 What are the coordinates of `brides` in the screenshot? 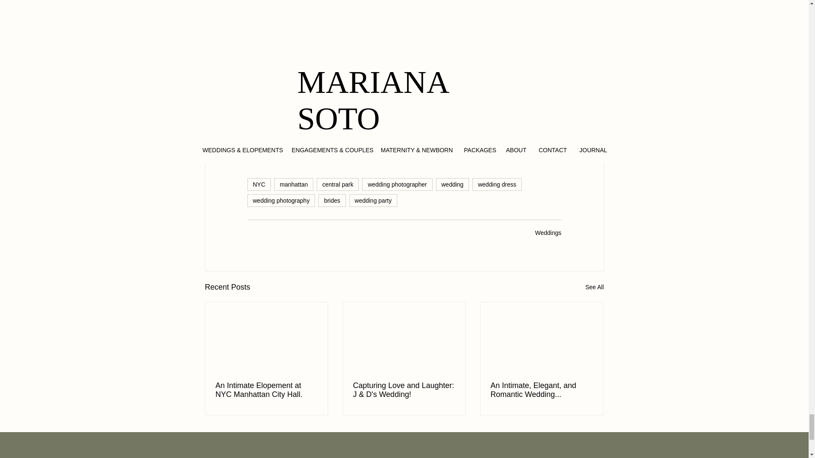 It's located at (332, 200).